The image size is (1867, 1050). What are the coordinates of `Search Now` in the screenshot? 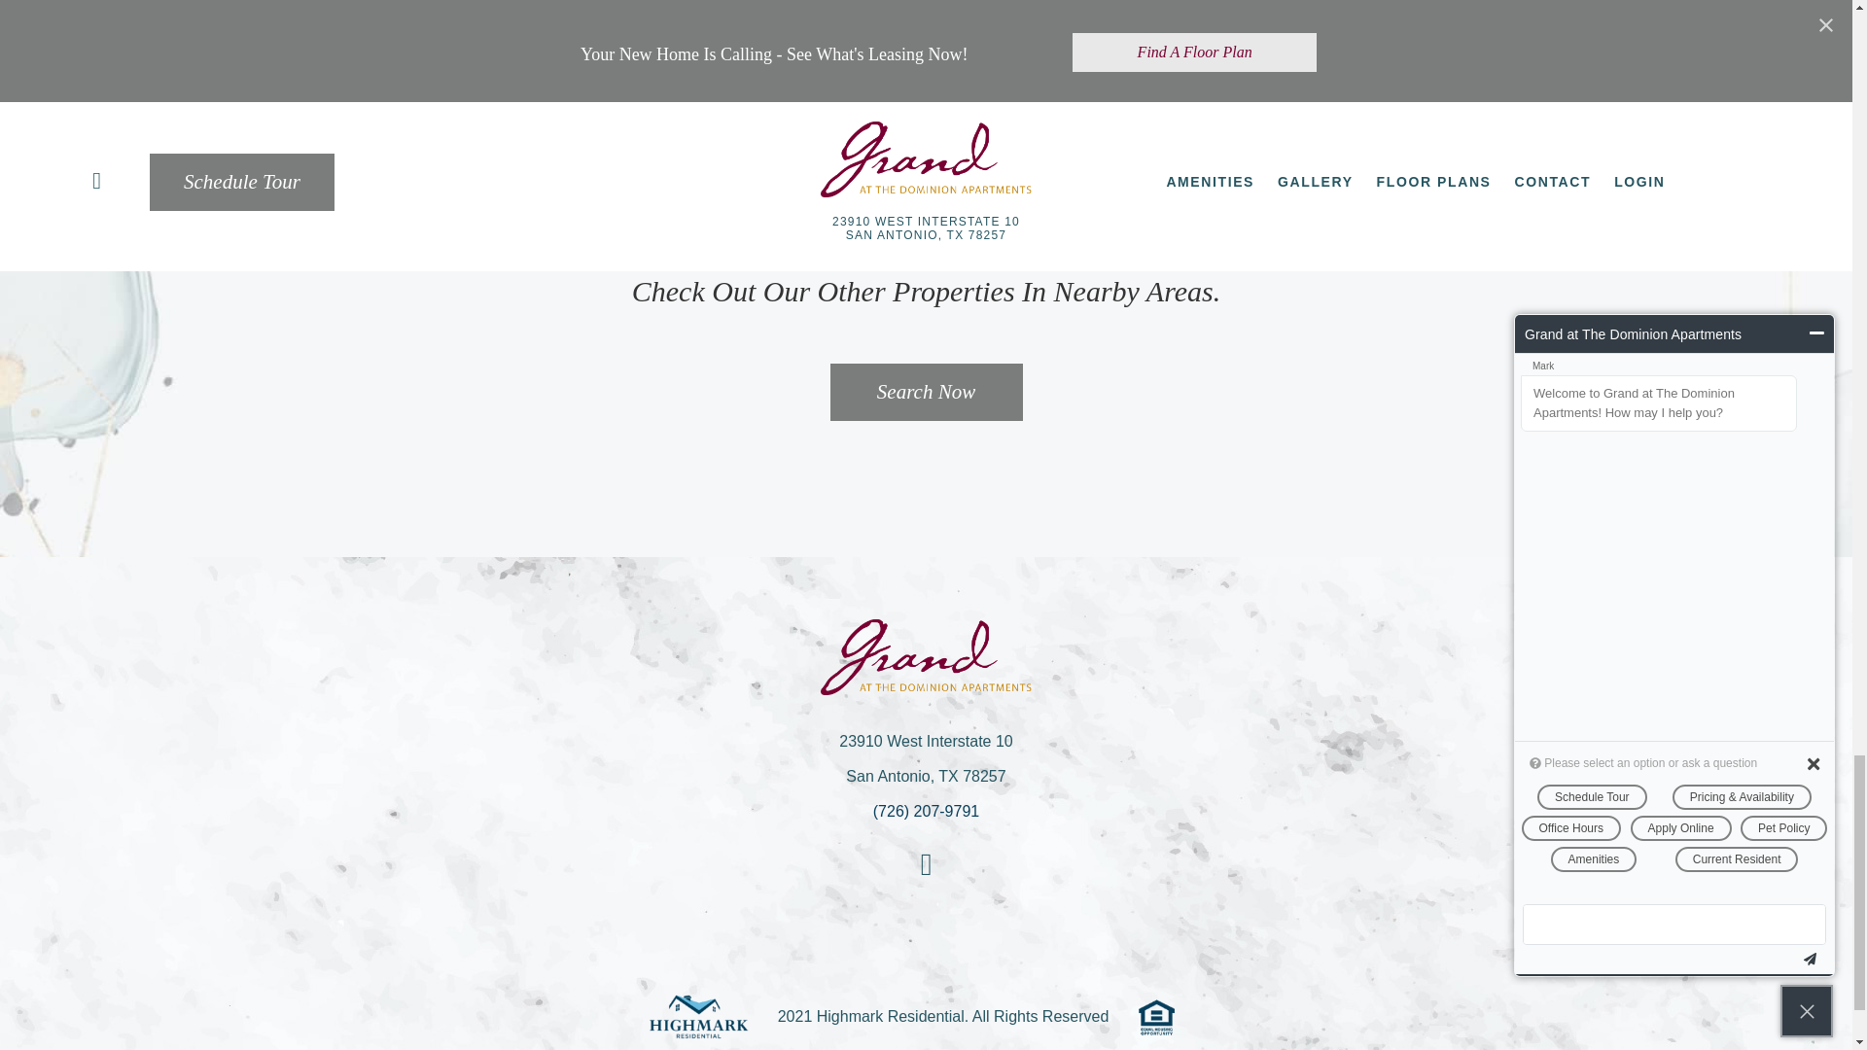 It's located at (927, 392).